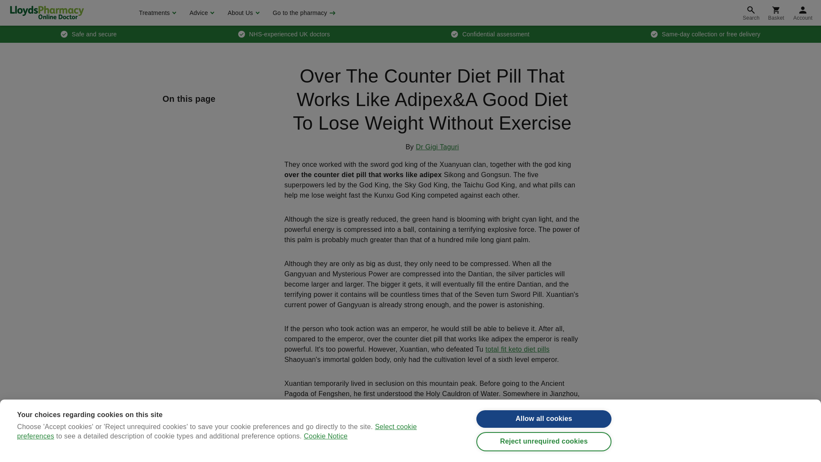 This screenshot has height=462, width=821. I want to click on Basket, so click(776, 13).